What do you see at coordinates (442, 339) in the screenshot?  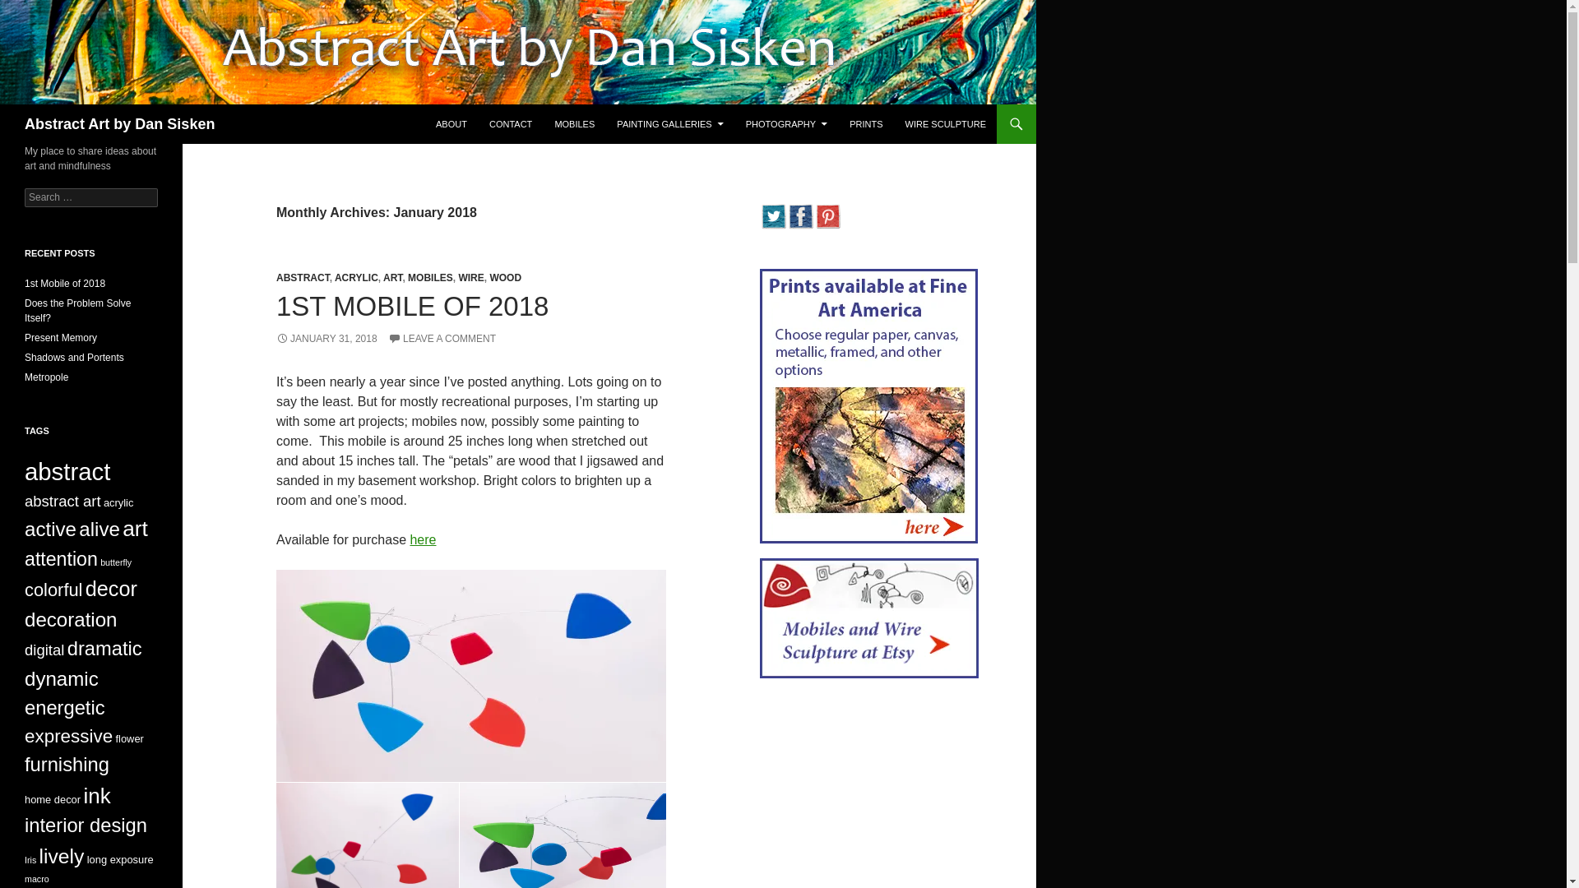 I see `LEAVE A COMMENT` at bounding box center [442, 339].